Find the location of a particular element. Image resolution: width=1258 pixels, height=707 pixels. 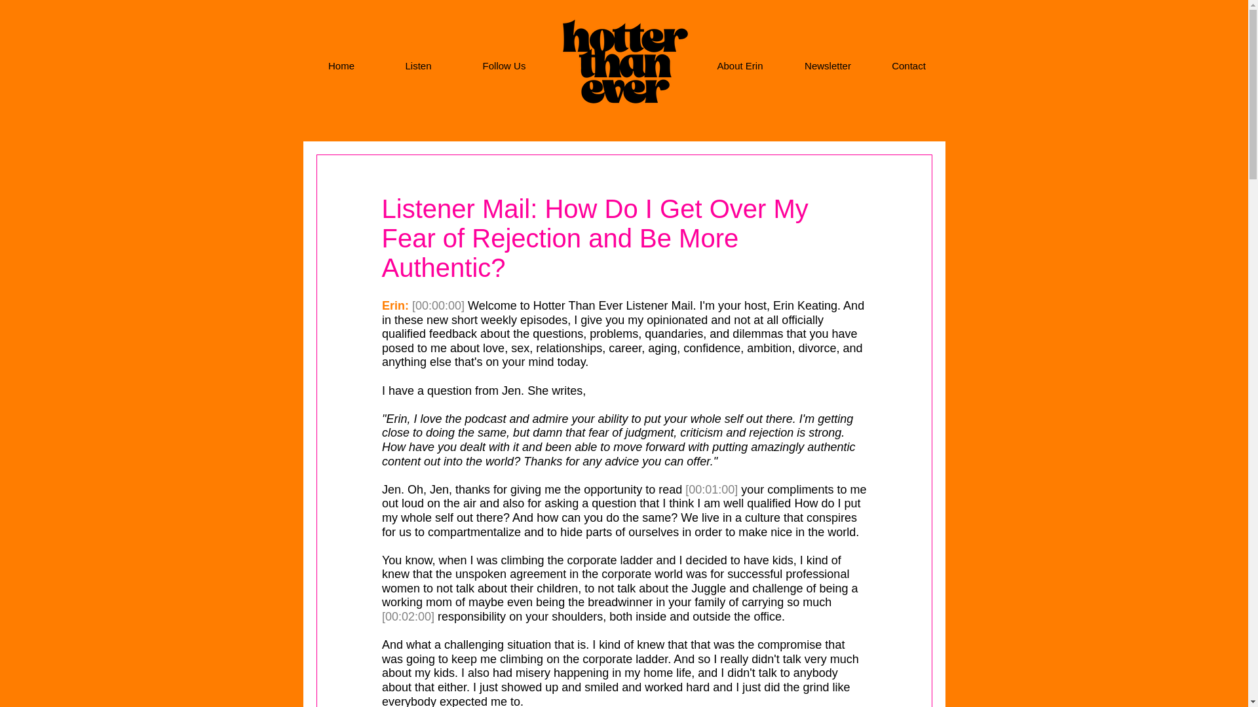

Home is located at coordinates (341, 65).